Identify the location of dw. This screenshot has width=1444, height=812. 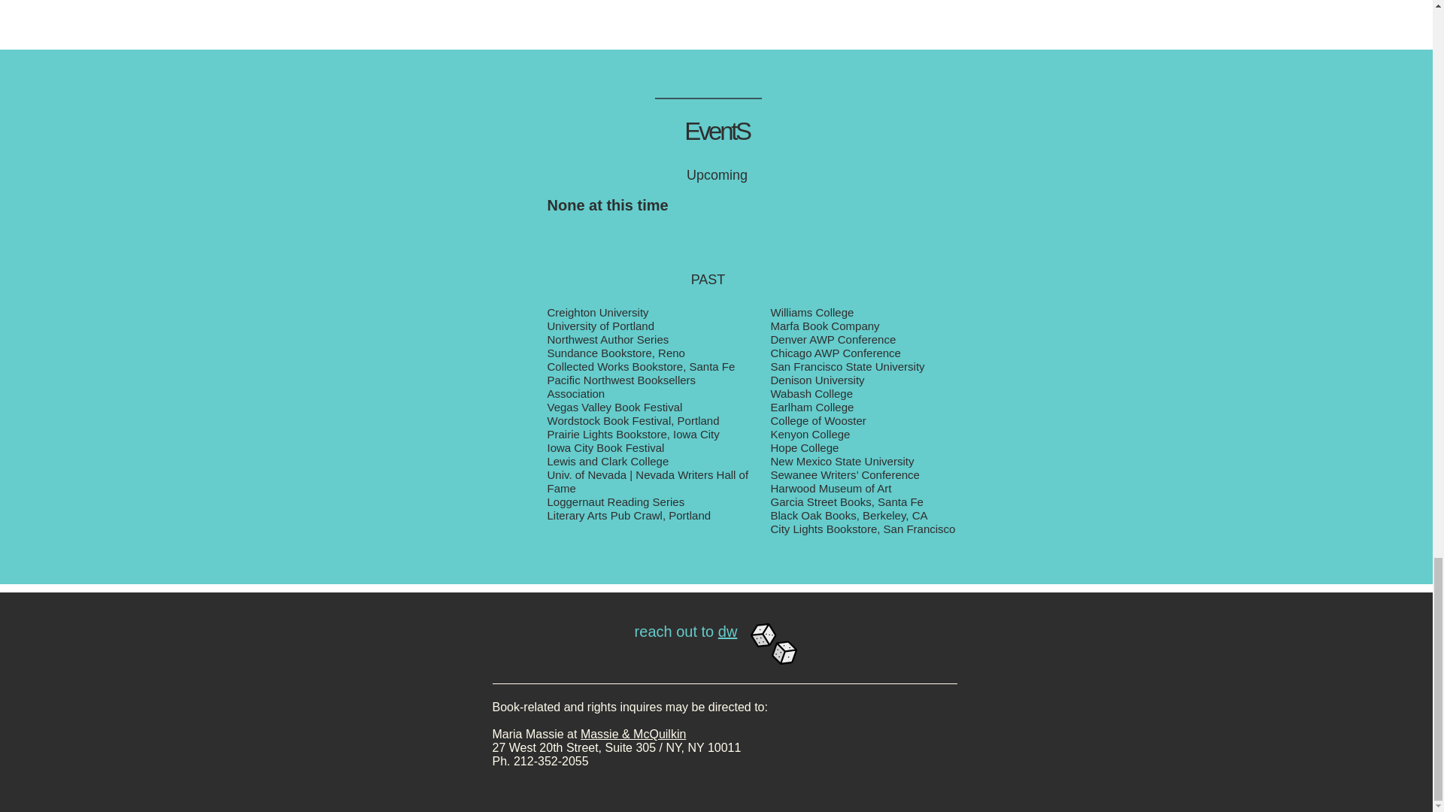
(728, 632).